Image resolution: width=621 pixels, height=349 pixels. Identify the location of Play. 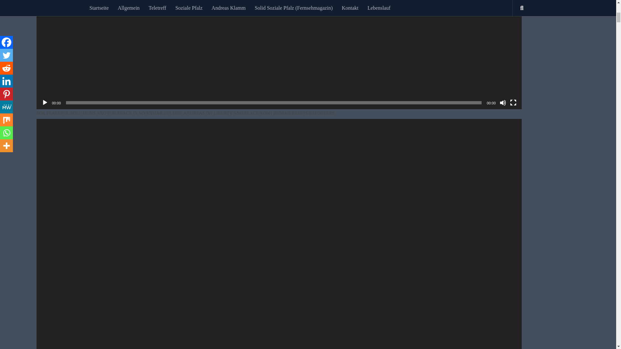
(45, 103).